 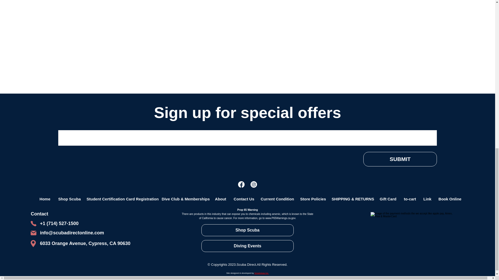 What do you see at coordinates (45, 199) in the screenshot?
I see `Home` at bounding box center [45, 199].